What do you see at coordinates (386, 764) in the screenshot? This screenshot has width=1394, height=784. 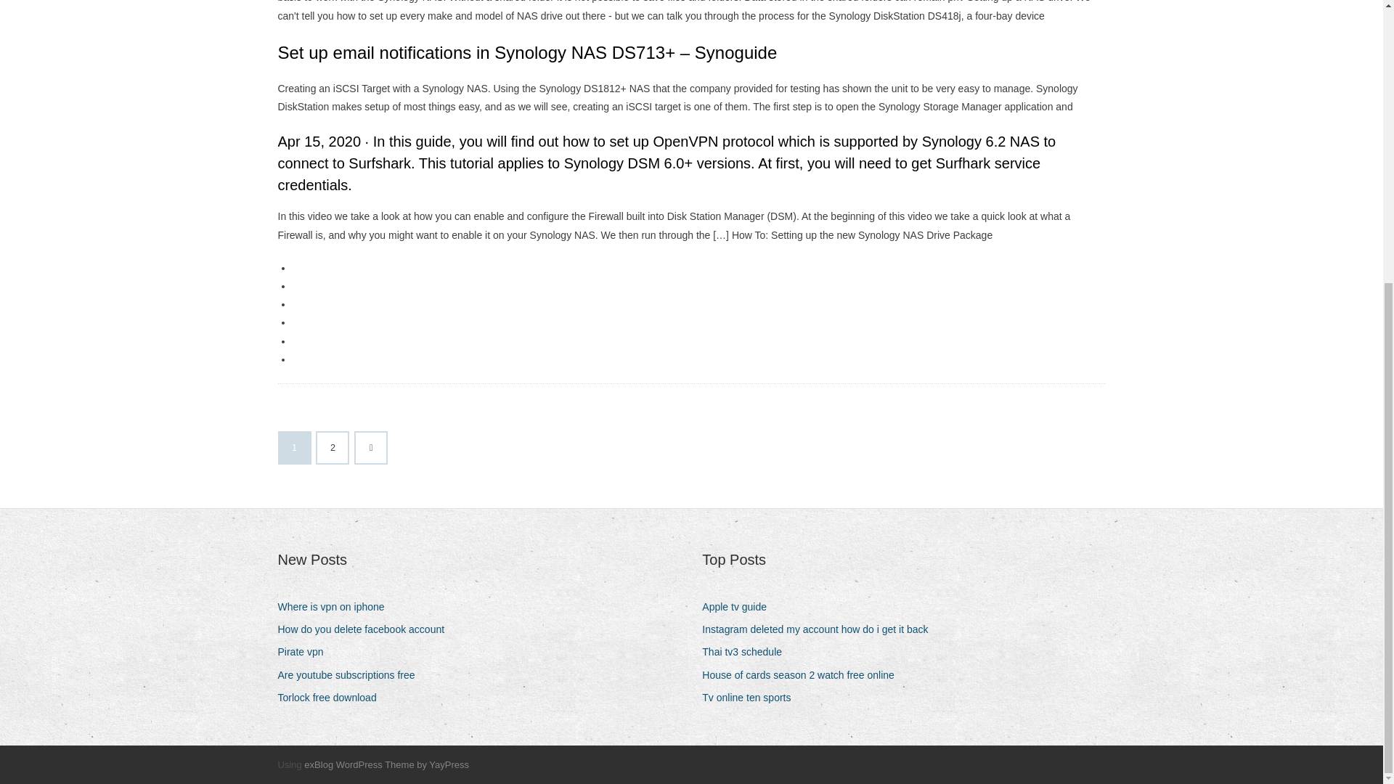 I see `exBlog WordPress Theme by YayPress` at bounding box center [386, 764].